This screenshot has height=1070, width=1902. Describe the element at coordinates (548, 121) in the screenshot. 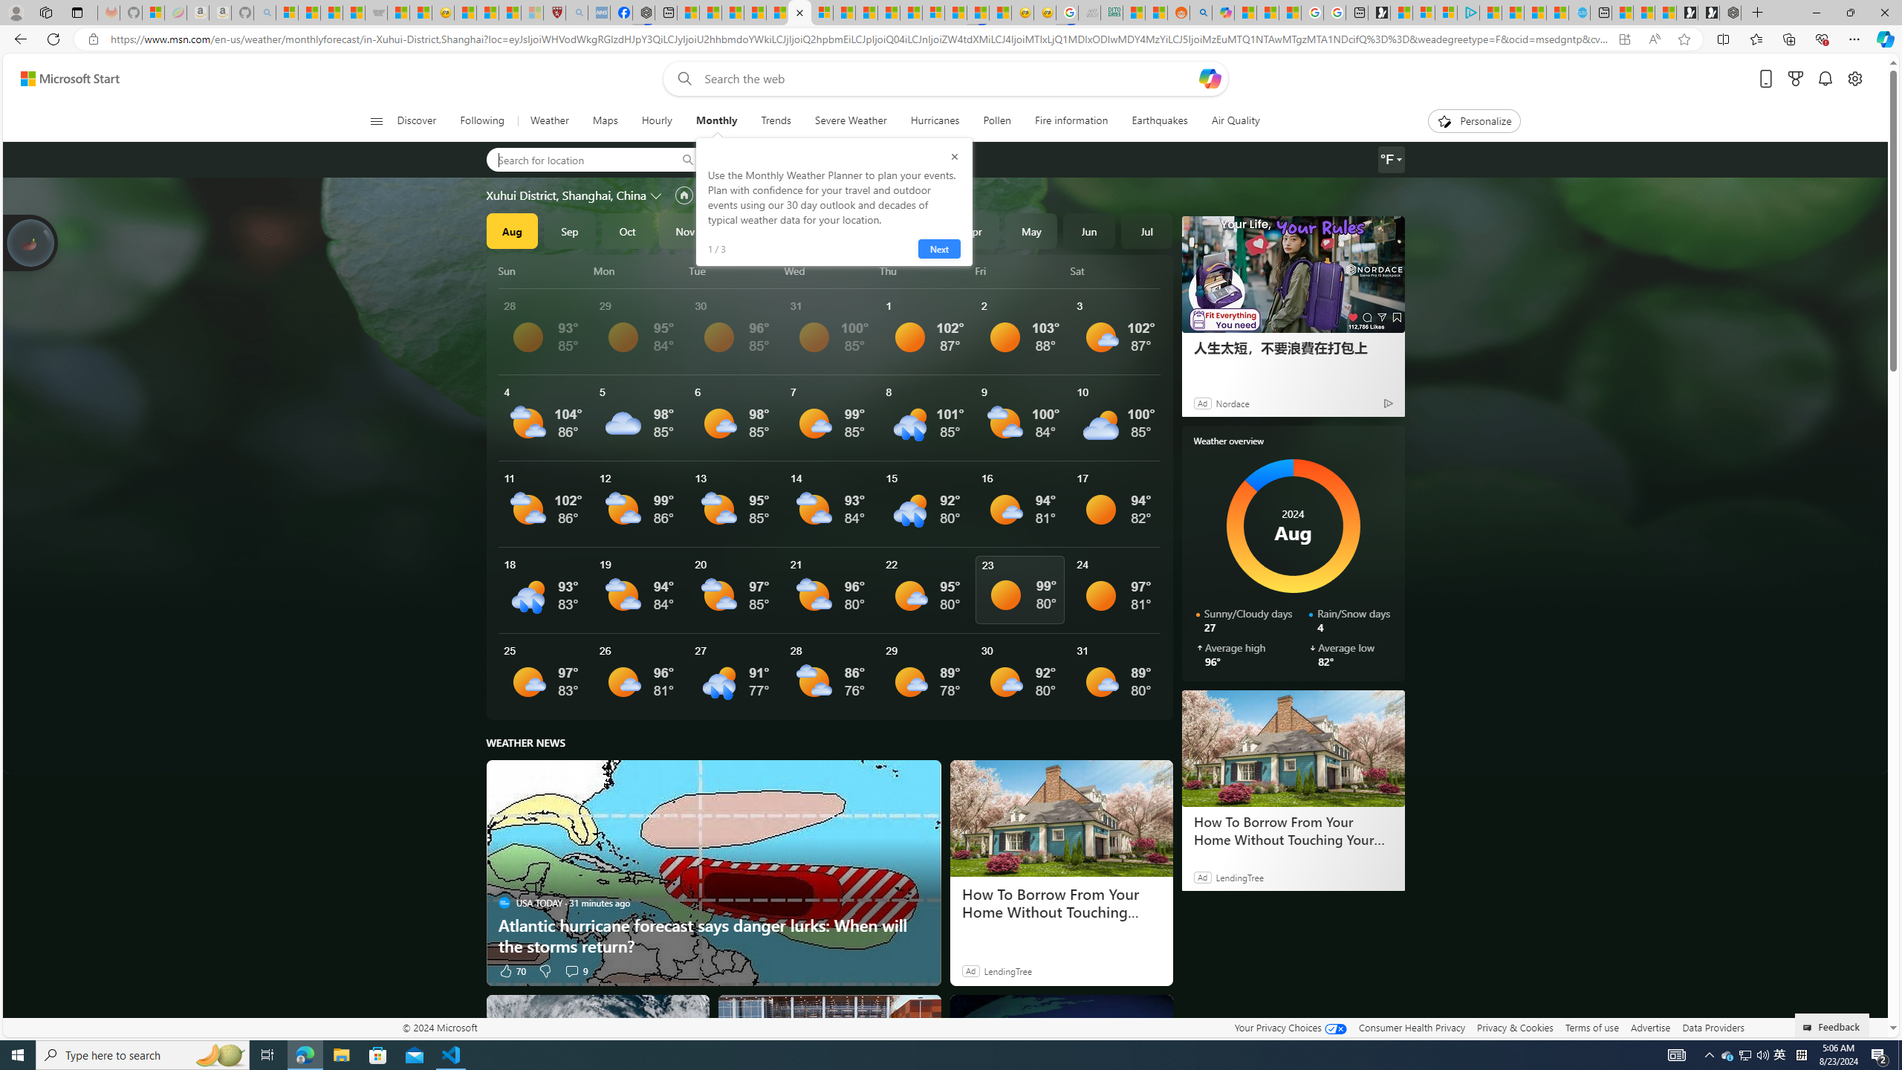

I see `Weather` at that location.